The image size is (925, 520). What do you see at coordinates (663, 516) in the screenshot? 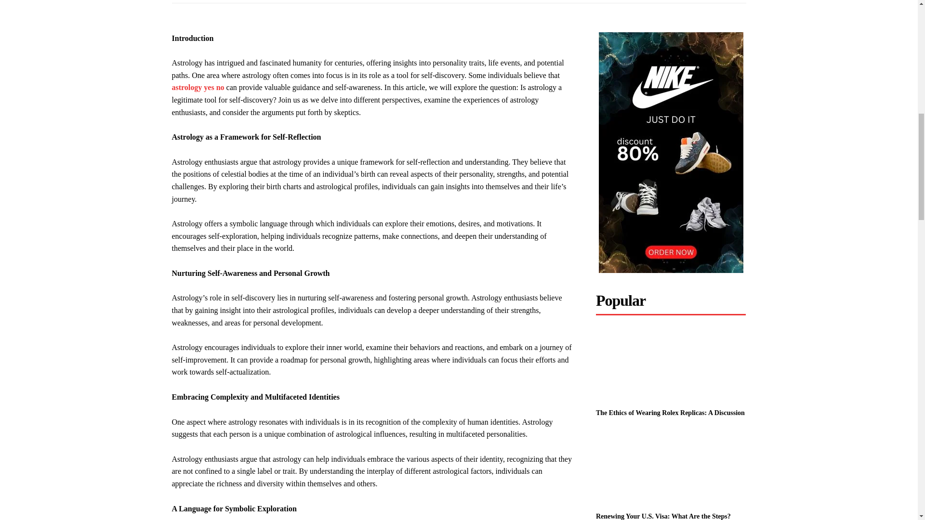
I see `Renewing Your U.S. Visa: What Are the Steps?` at bounding box center [663, 516].